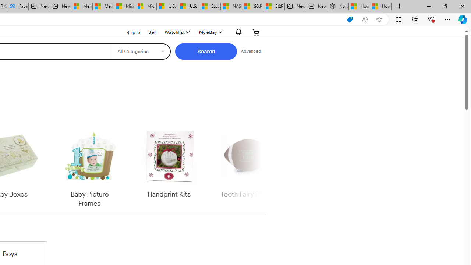 The image size is (471, 265). What do you see at coordinates (445, 6) in the screenshot?
I see `Restore` at bounding box center [445, 6].